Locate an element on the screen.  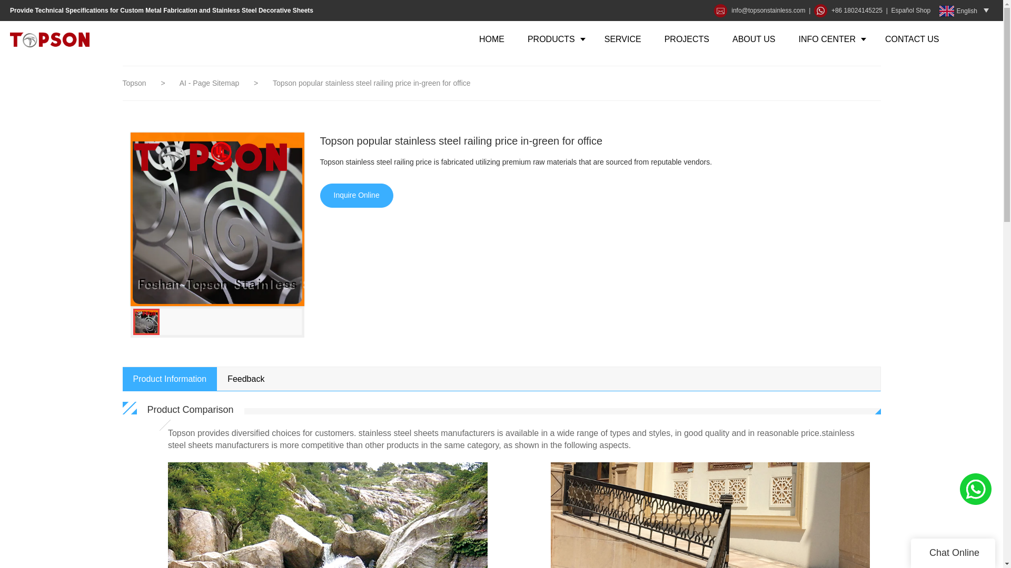
ABOUT US is located at coordinates (754, 39).